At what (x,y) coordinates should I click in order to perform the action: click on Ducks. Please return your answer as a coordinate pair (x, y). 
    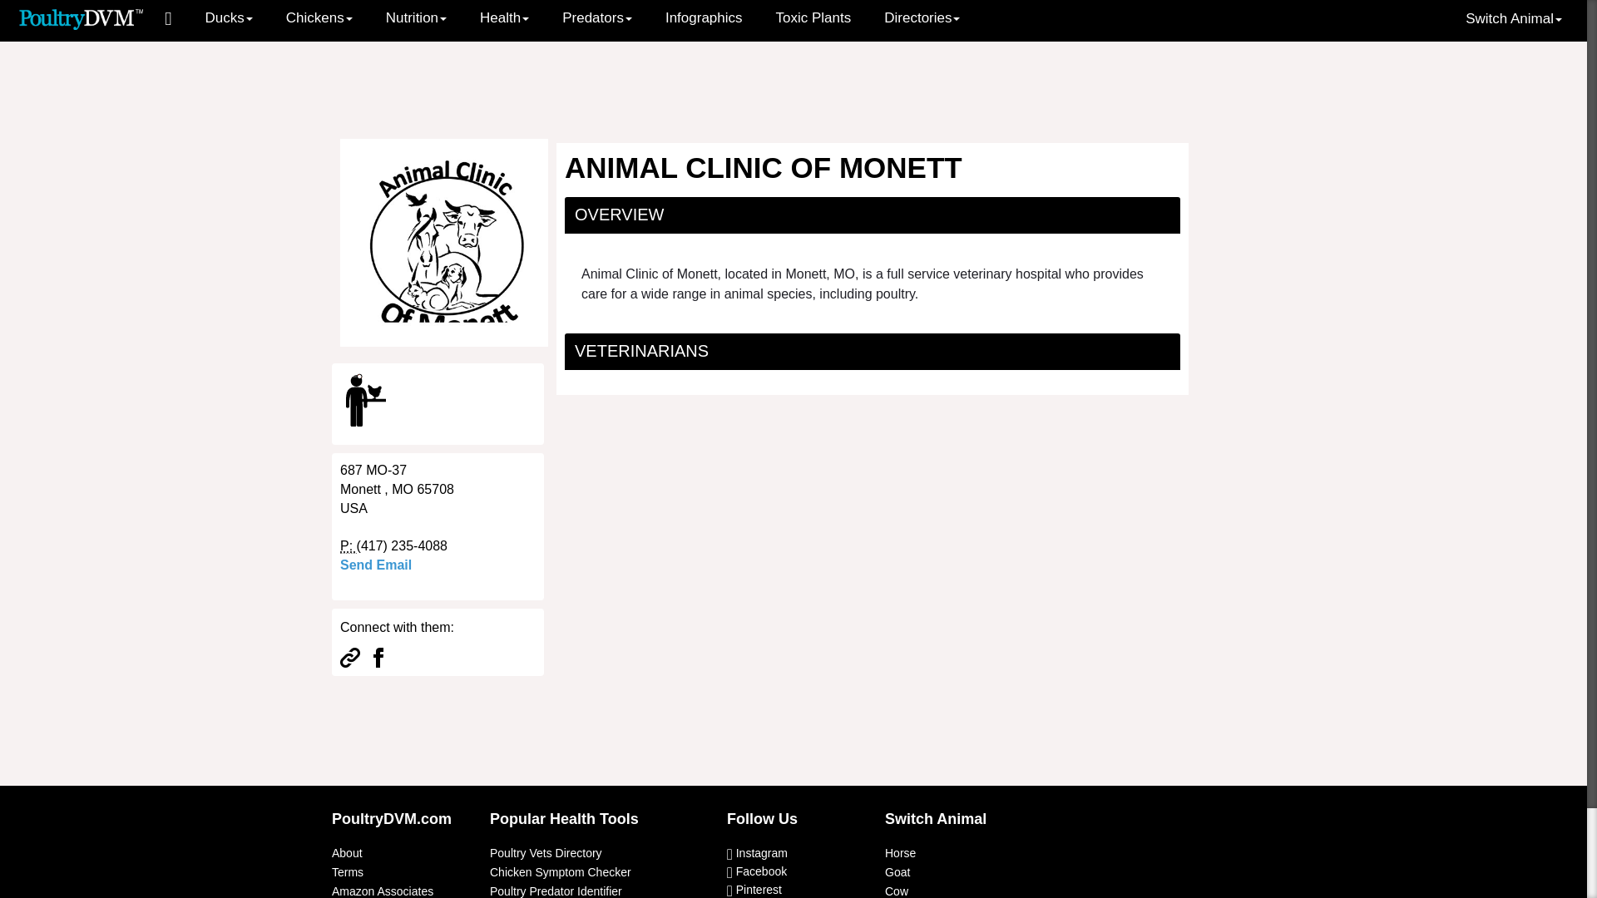
    Looking at the image, I should click on (229, 18).